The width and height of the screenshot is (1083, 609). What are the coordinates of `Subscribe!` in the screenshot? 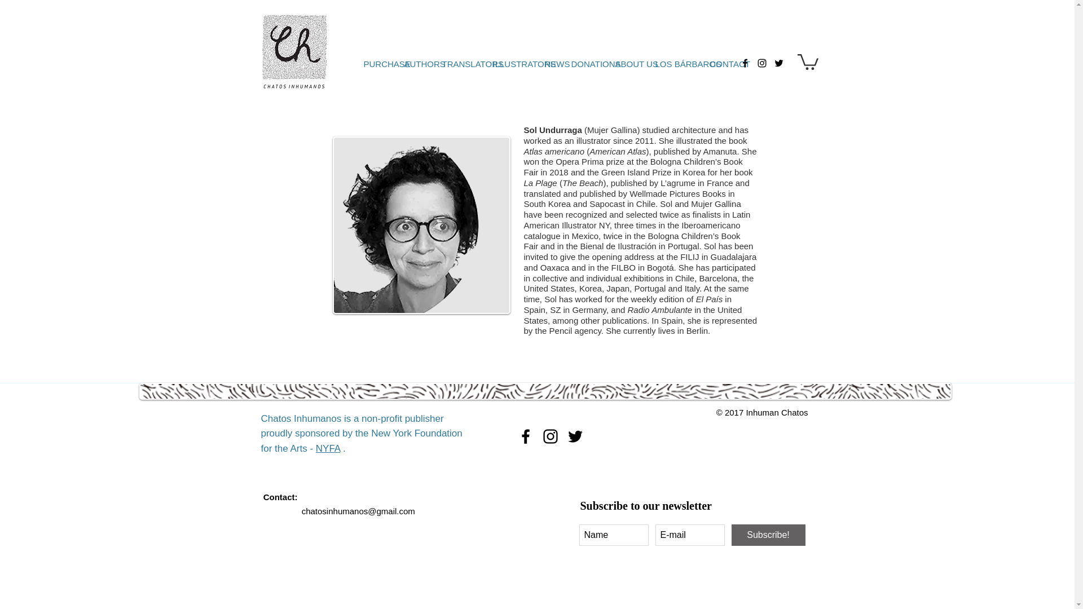 It's located at (768, 535).